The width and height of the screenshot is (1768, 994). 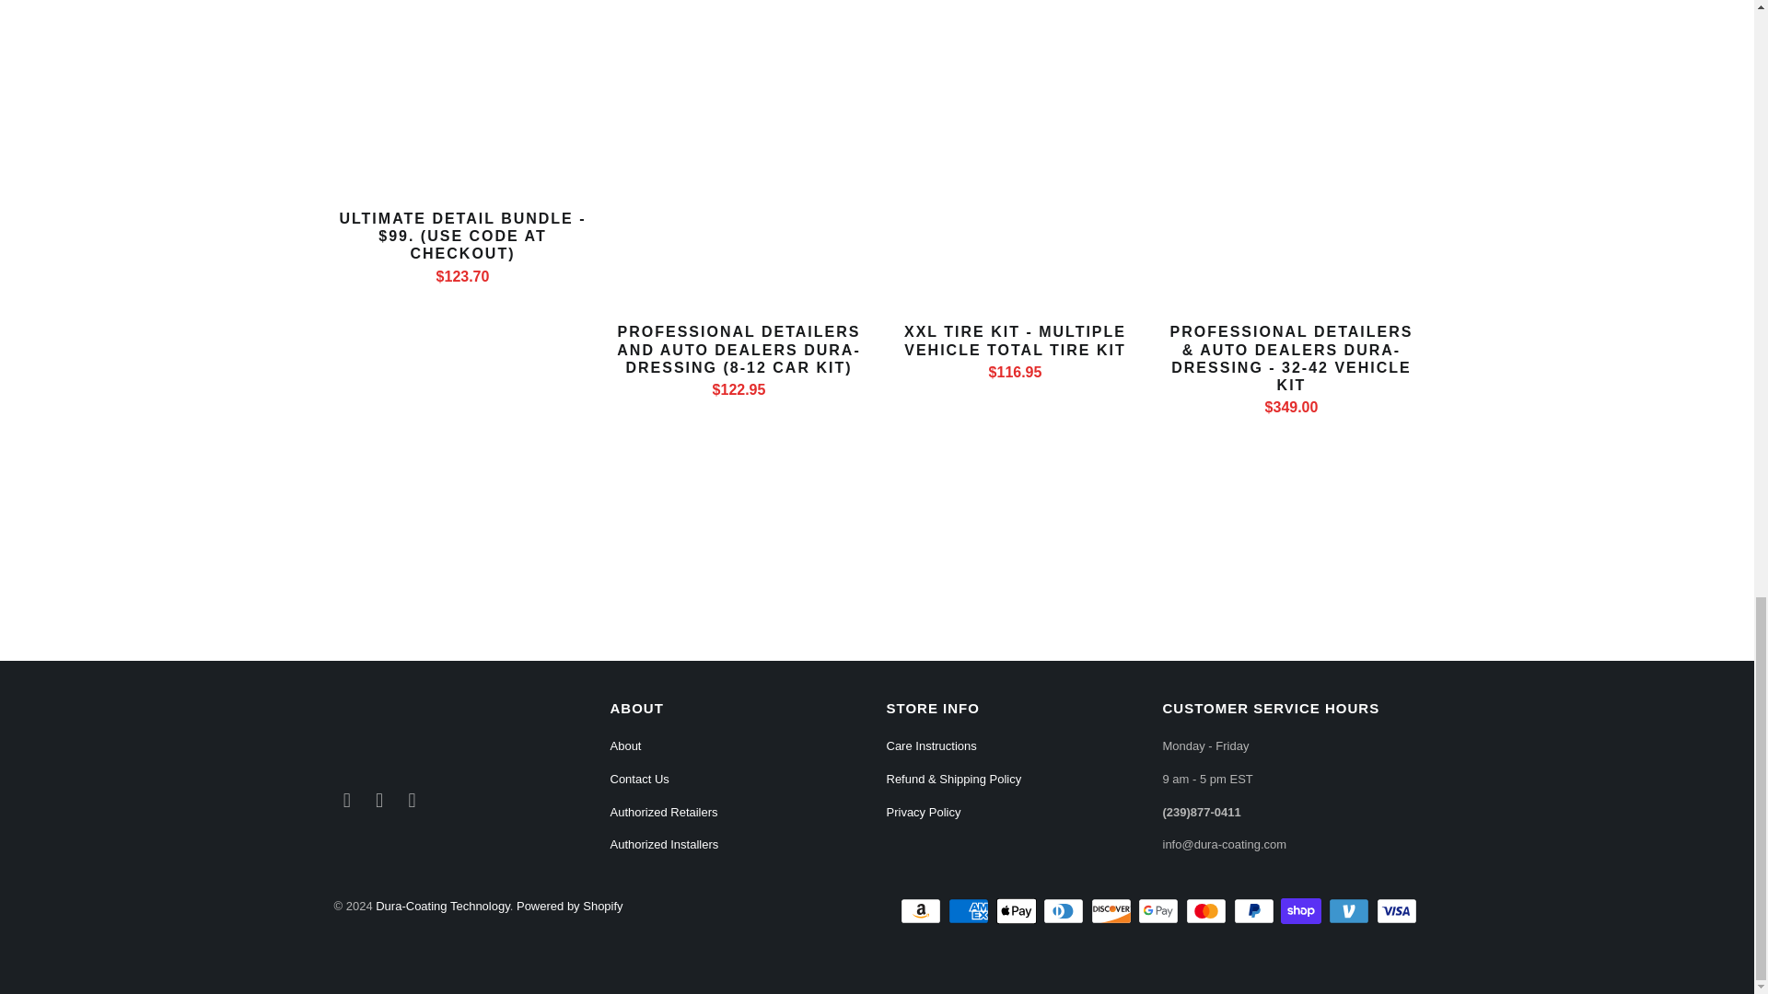 What do you see at coordinates (1064, 911) in the screenshot?
I see `Diners Club` at bounding box center [1064, 911].